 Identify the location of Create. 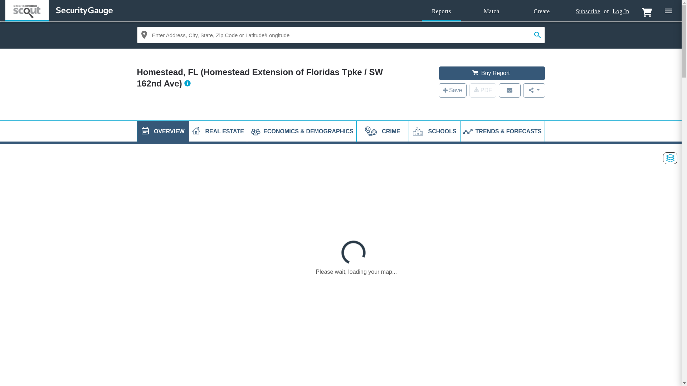
(542, 11).